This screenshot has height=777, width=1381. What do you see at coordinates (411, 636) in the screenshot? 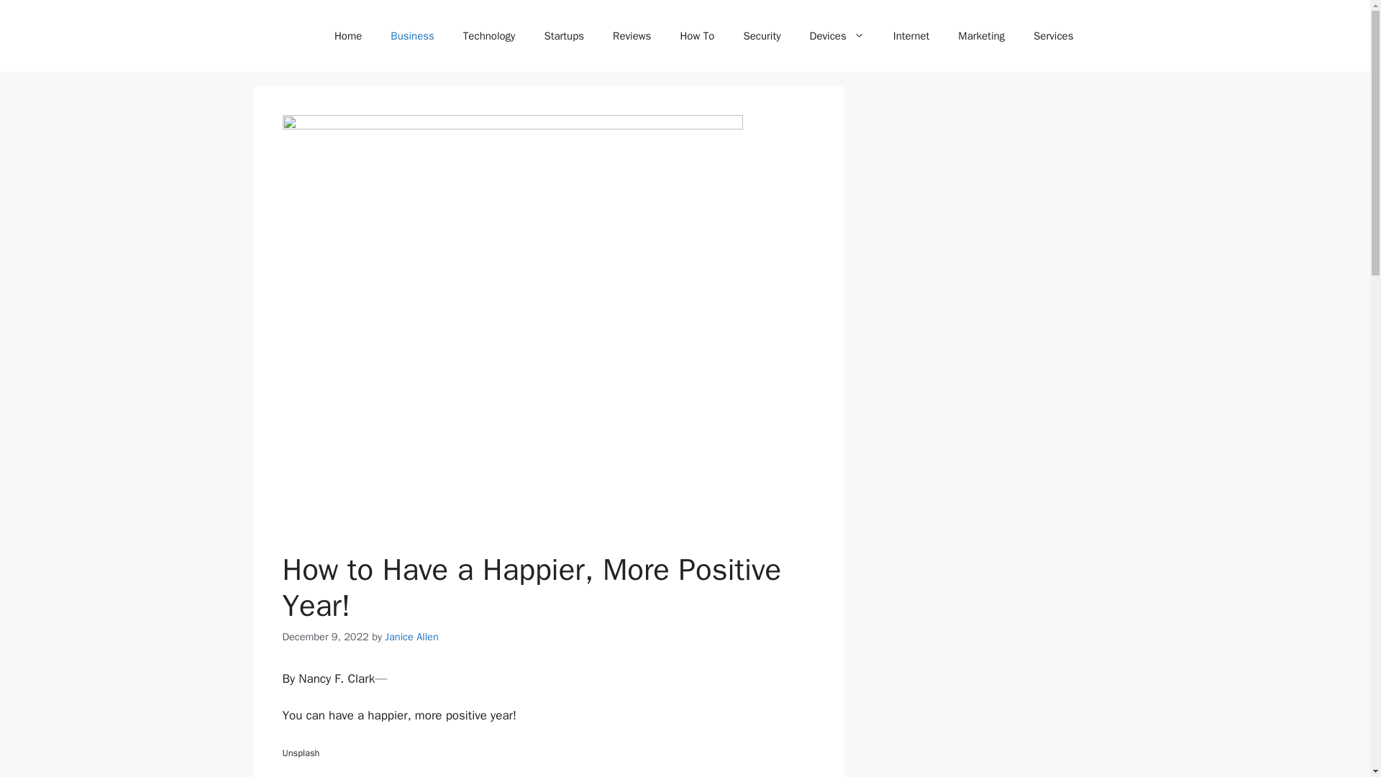
I see `View all posts by Janice Allen` at bounding box center [411, 636].